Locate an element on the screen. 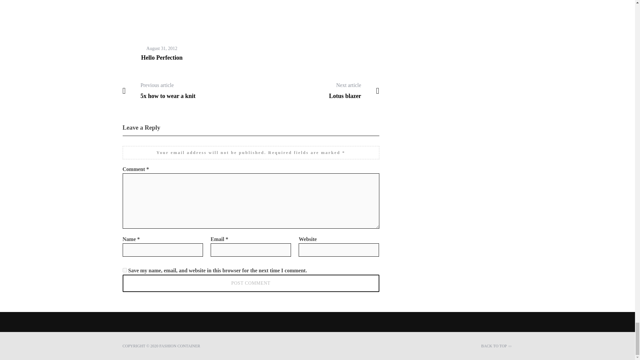 This screenshot has height=360, width=640. Post Comment is located at coordinates (251, 283).